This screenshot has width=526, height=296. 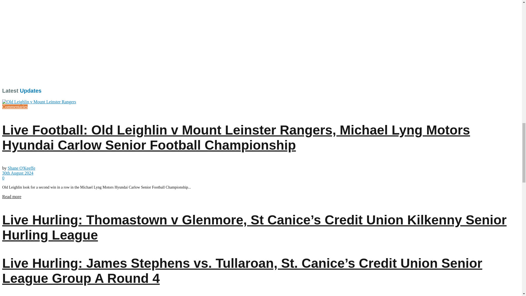 What do you see at coordinates (18, 173) in the screenshot?
I see `30th August 2024` at bounding box center [18, 173].